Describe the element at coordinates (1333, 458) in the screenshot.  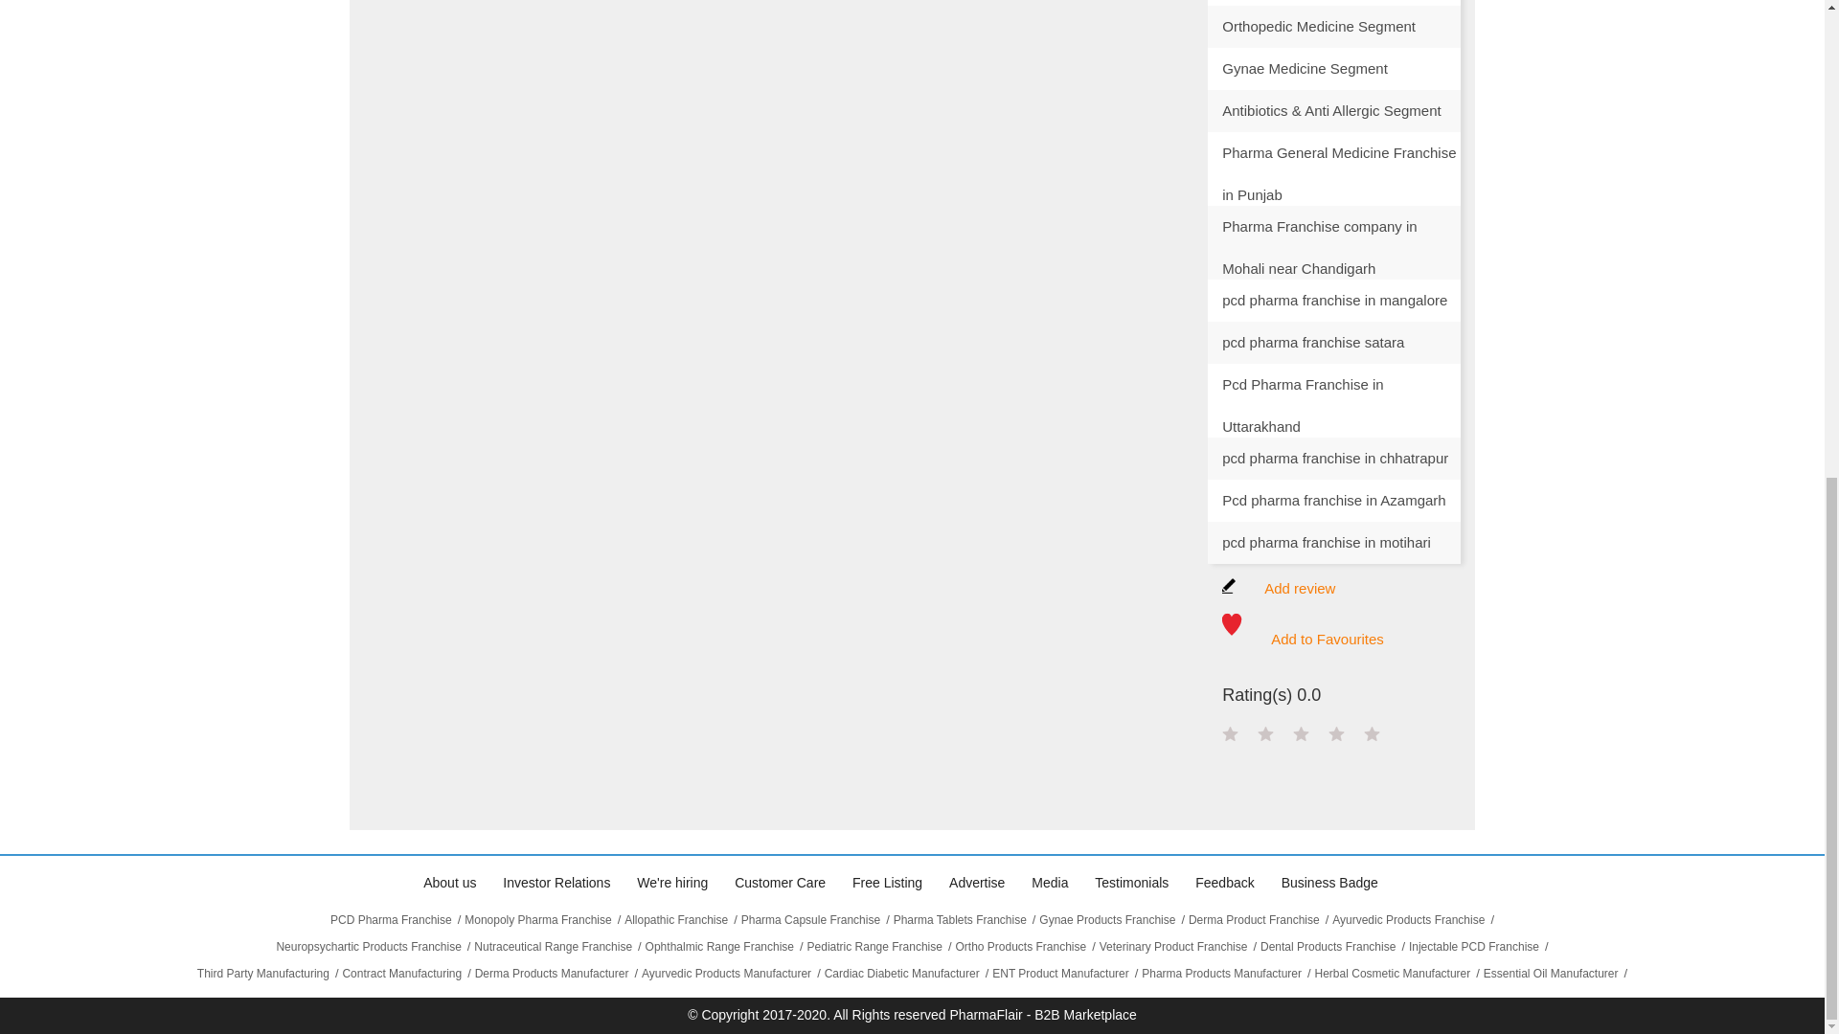
I see `pcd pharma franchise in chhatrapur` at that location.